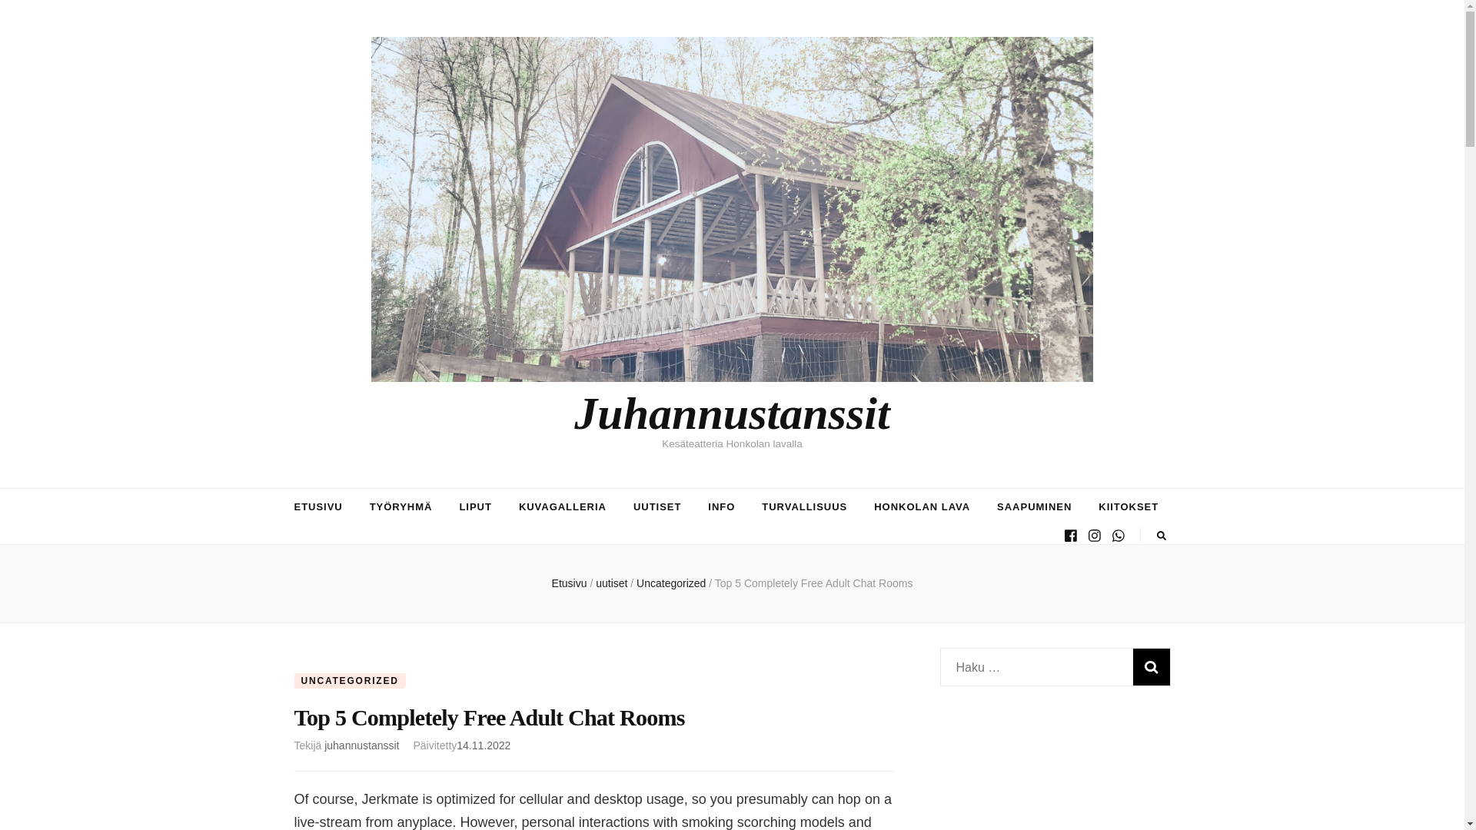 This screenshot has height=830, width=1476. Describe the element at coordinates (613, 583) in the screenshot. I see `uutiset` at that location.